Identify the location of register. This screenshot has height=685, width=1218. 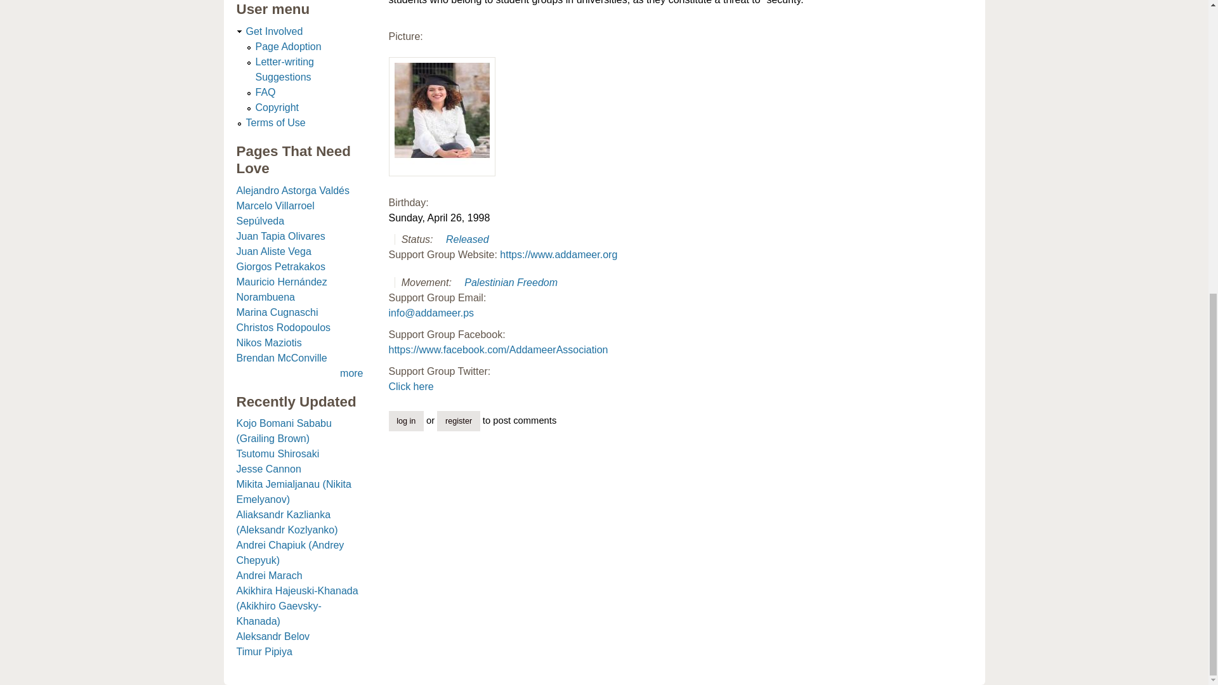
(458, 421).